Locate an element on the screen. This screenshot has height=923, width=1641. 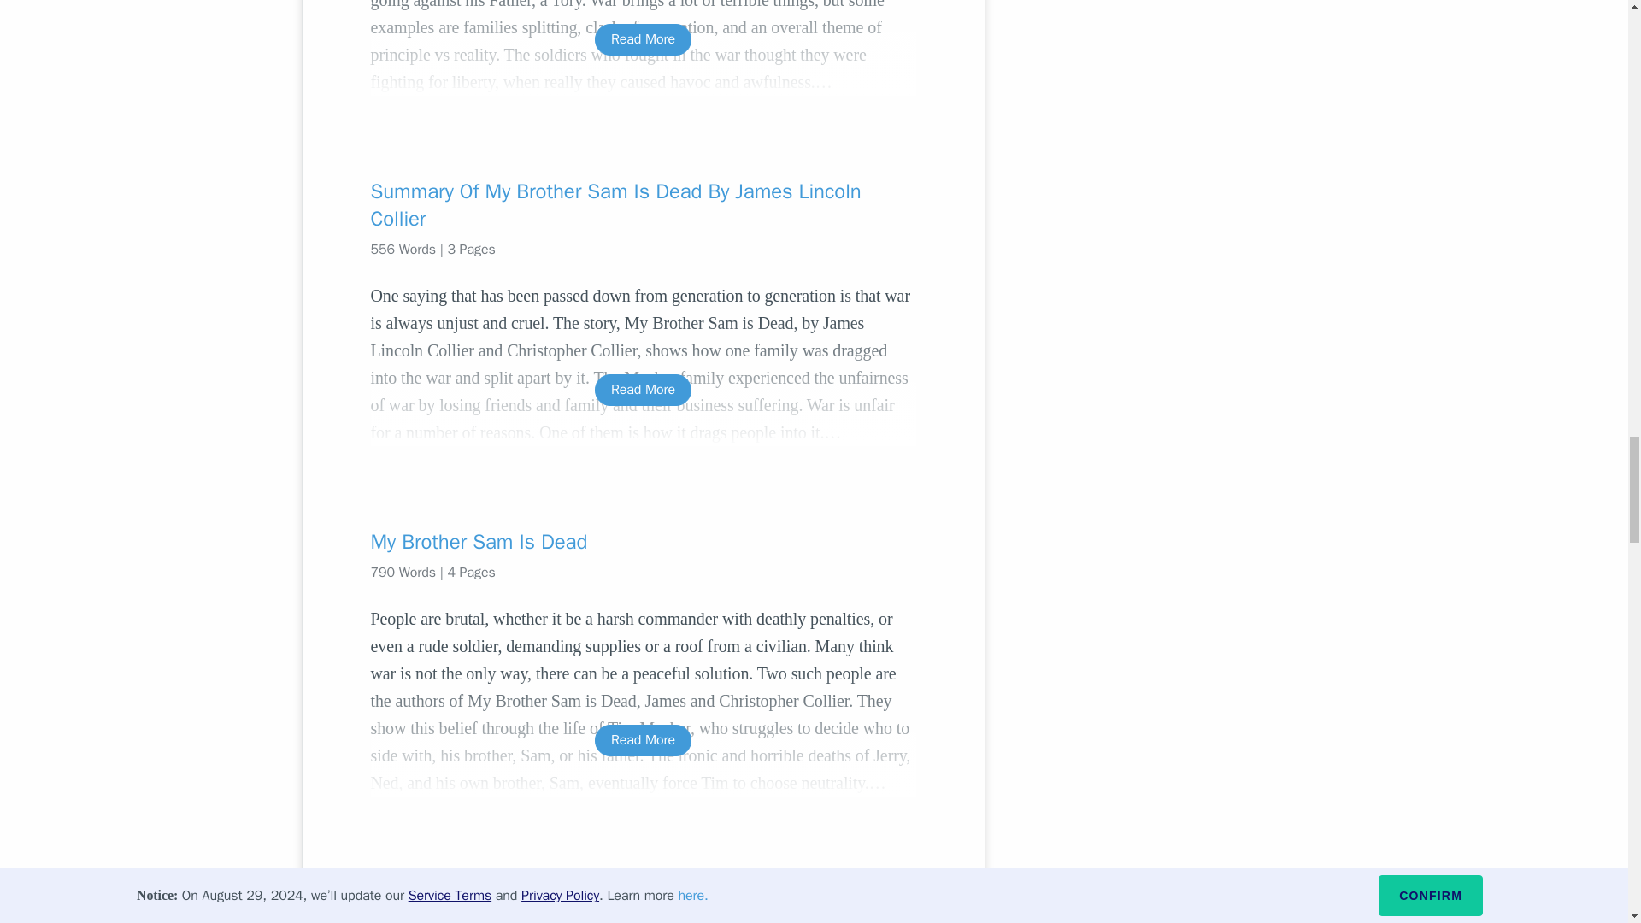
Summary Of My Brother Sam Is Dead By James Lincoln Collier is located at coordinates (643, 205).